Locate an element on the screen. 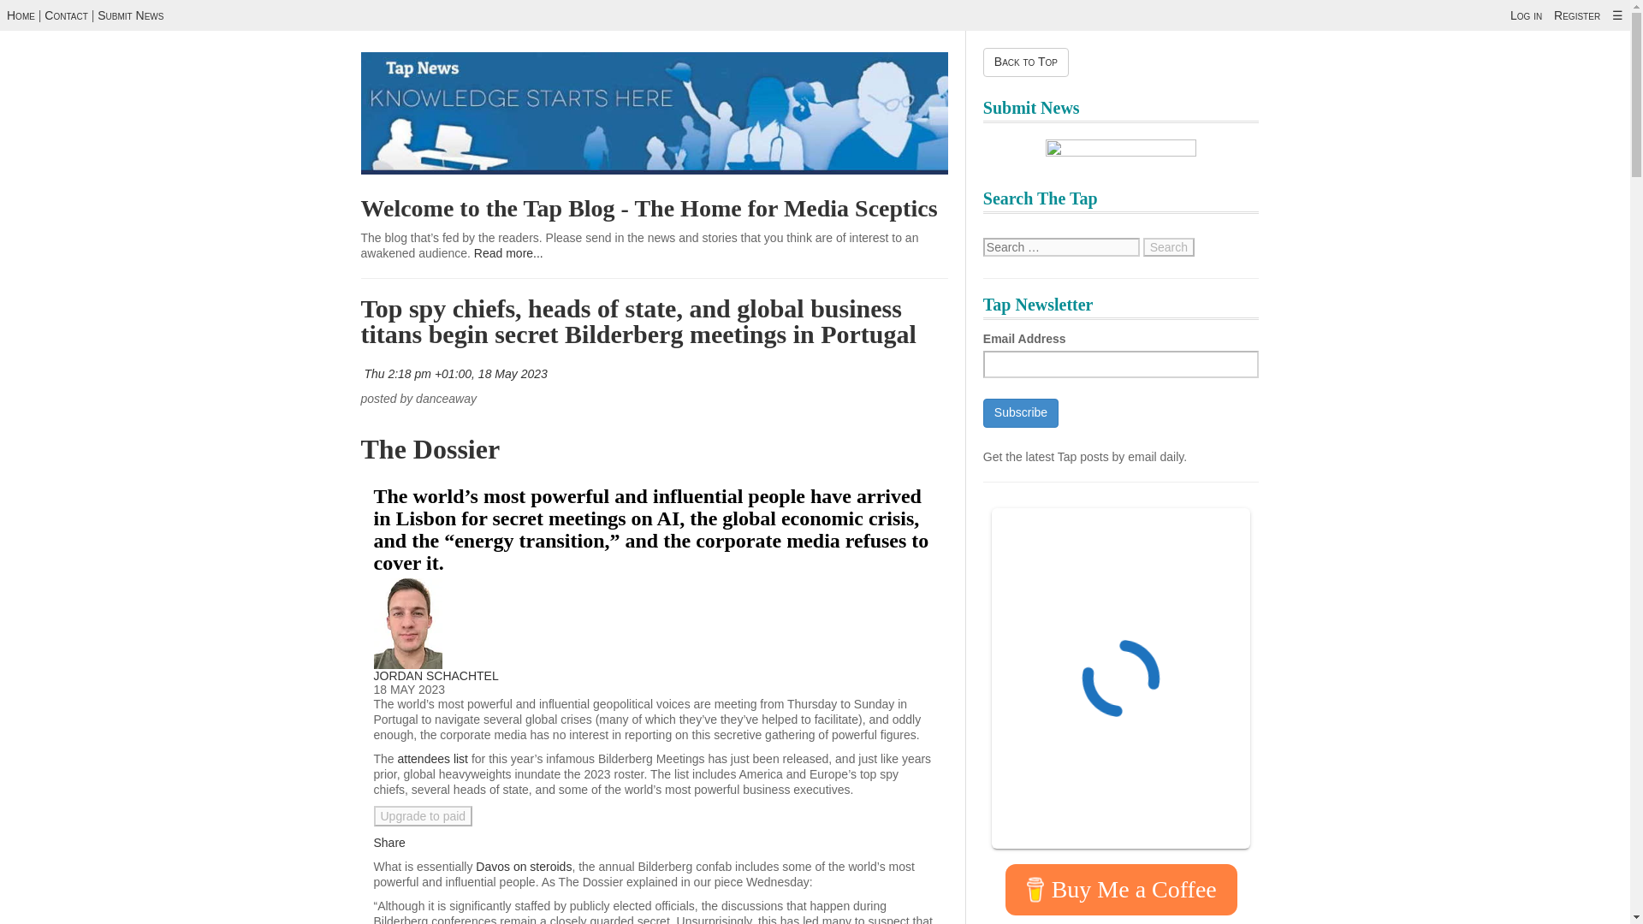 The width and height of the screenshot is (1643, 924). Home is located at coordinates (21, 15).